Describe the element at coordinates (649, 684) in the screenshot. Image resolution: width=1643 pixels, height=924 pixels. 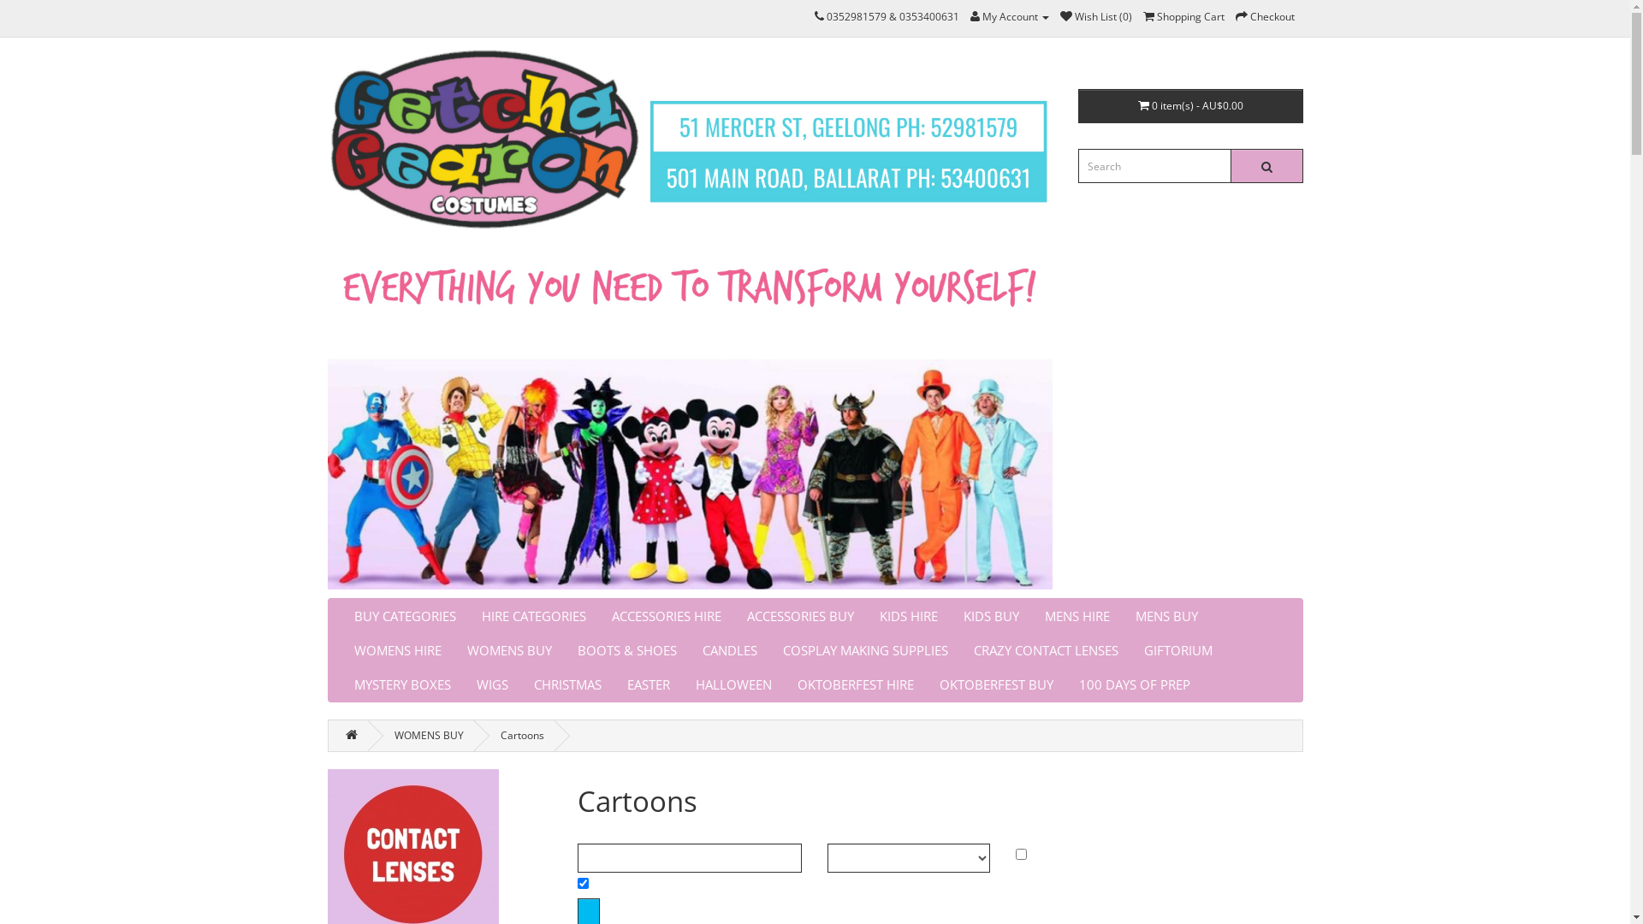
I see `EASTER` at that location.